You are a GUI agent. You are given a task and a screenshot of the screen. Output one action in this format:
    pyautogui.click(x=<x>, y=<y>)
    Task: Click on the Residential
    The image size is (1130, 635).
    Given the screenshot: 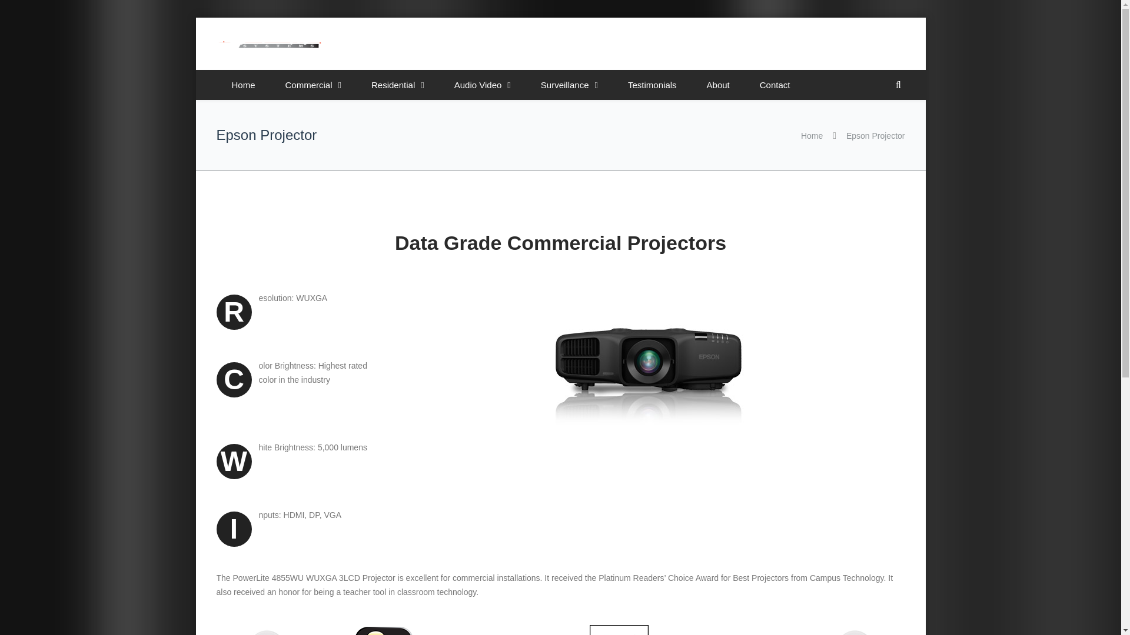 What is the action you would take?
    pyautogui.click(x=398, y=85)
    